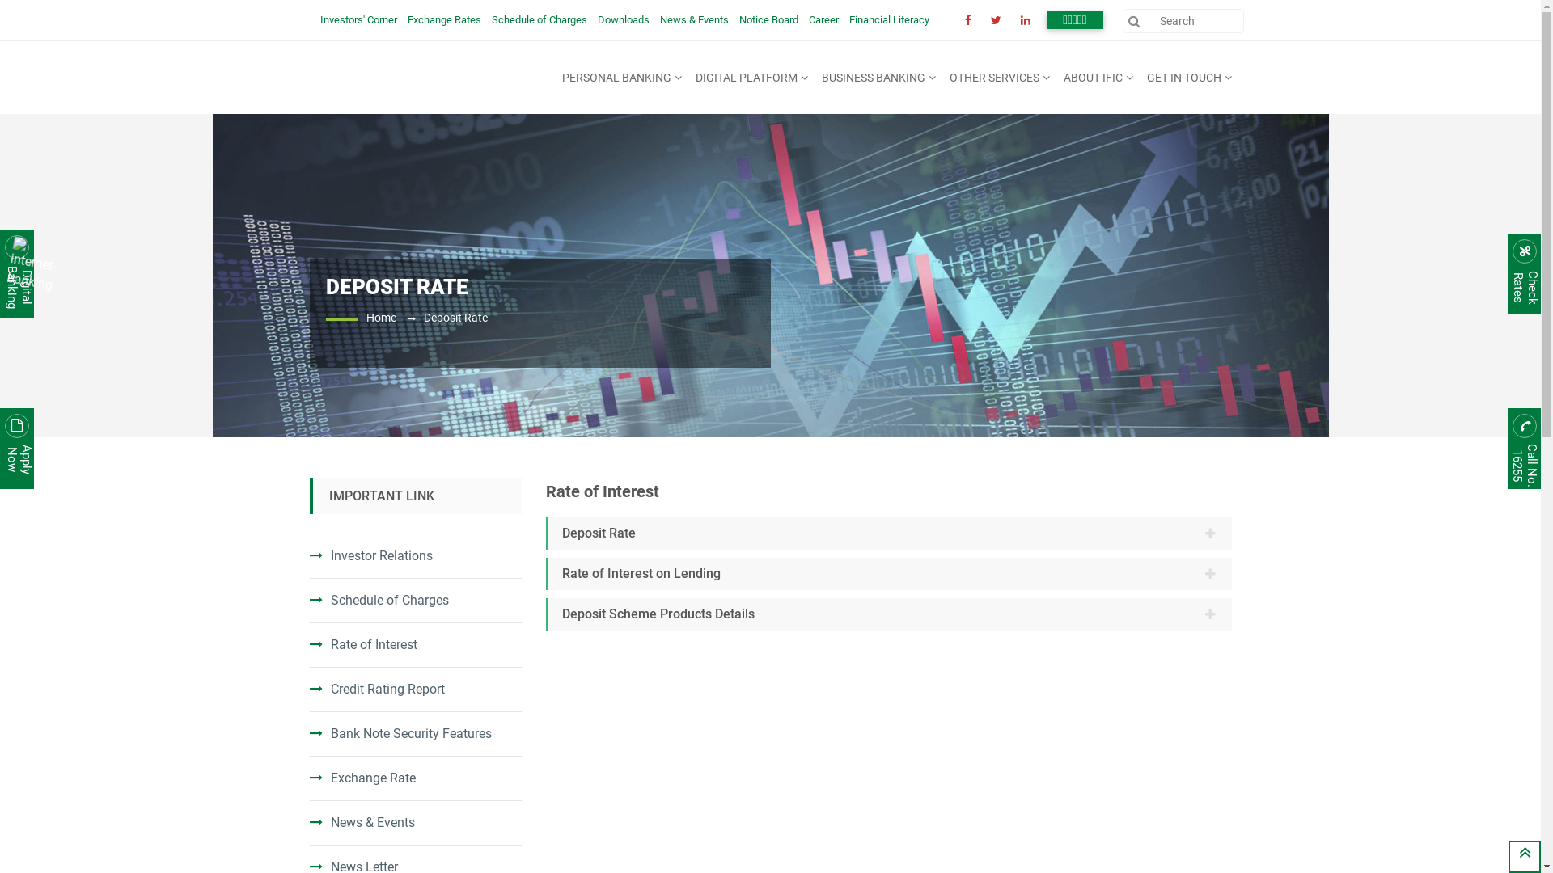 This screenshot has height=873, width=1553. What do you see at coordinates (362, 823) in the screenshot?
I see `News & Events` at bounding box center [362, 823].